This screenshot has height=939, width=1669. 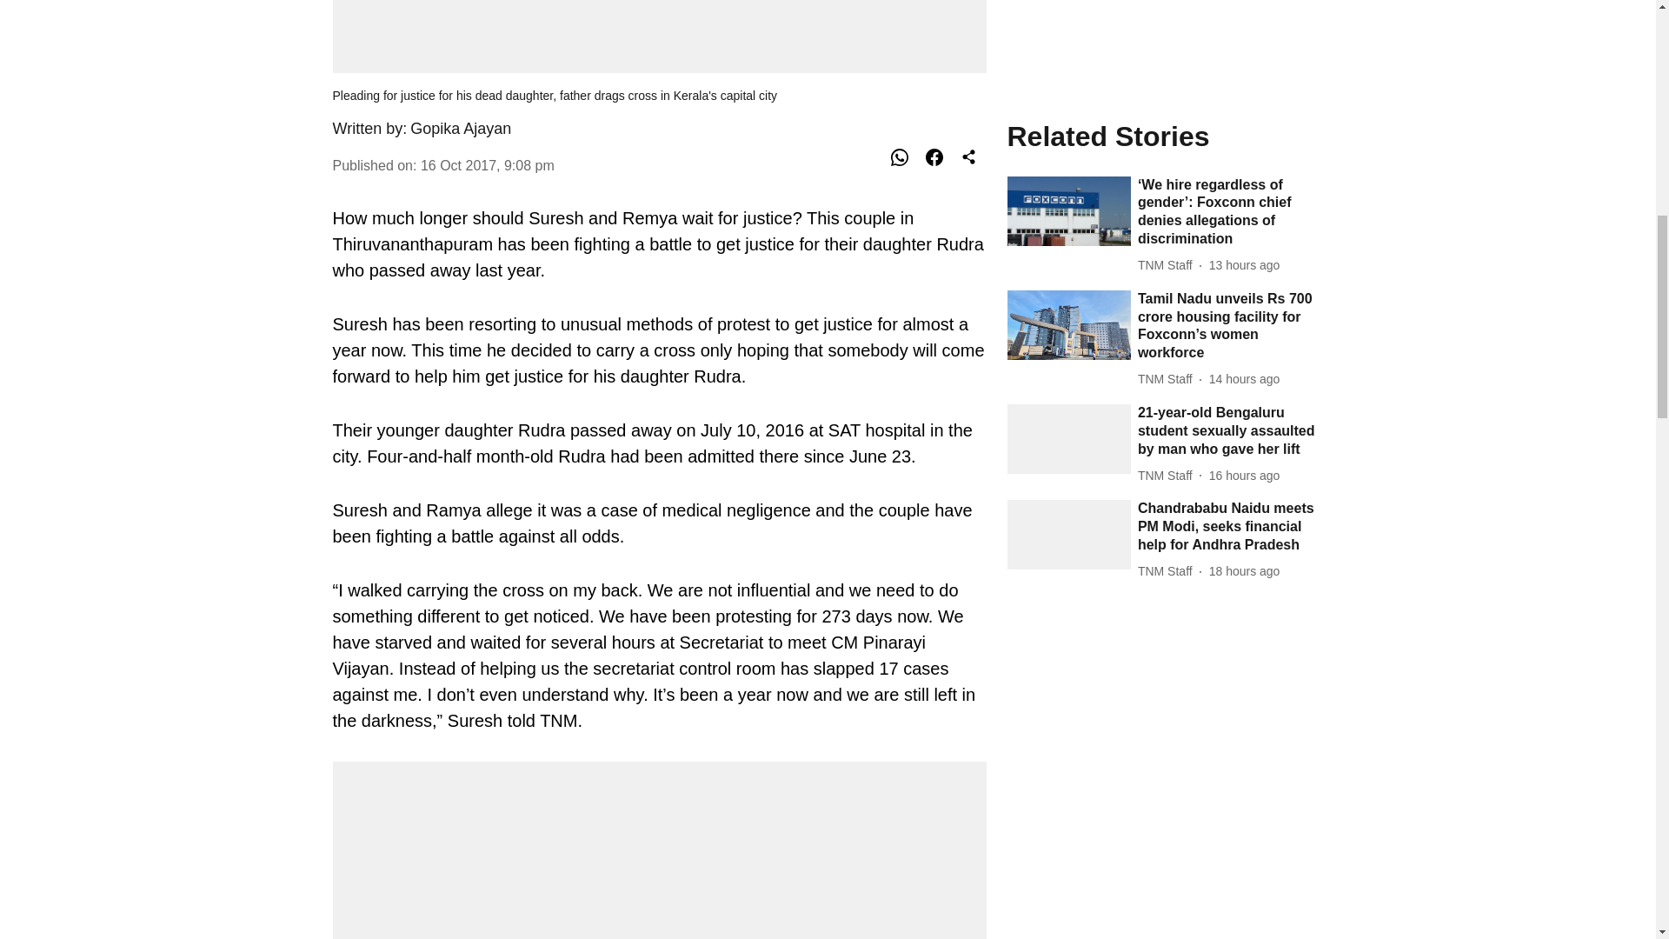 I want to click on 2017-10-16 13:08, so click(x=487, y=165).